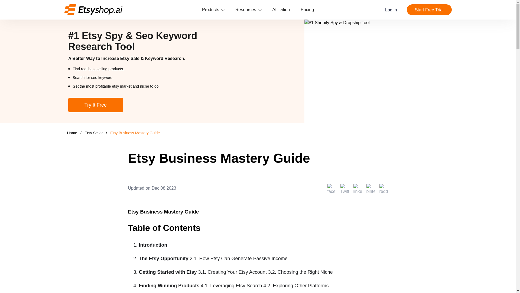 The image size is (520, 293). Describe the element at coordinates (429, 10) in the screenshot. I see `Start Free Trial` at that location.